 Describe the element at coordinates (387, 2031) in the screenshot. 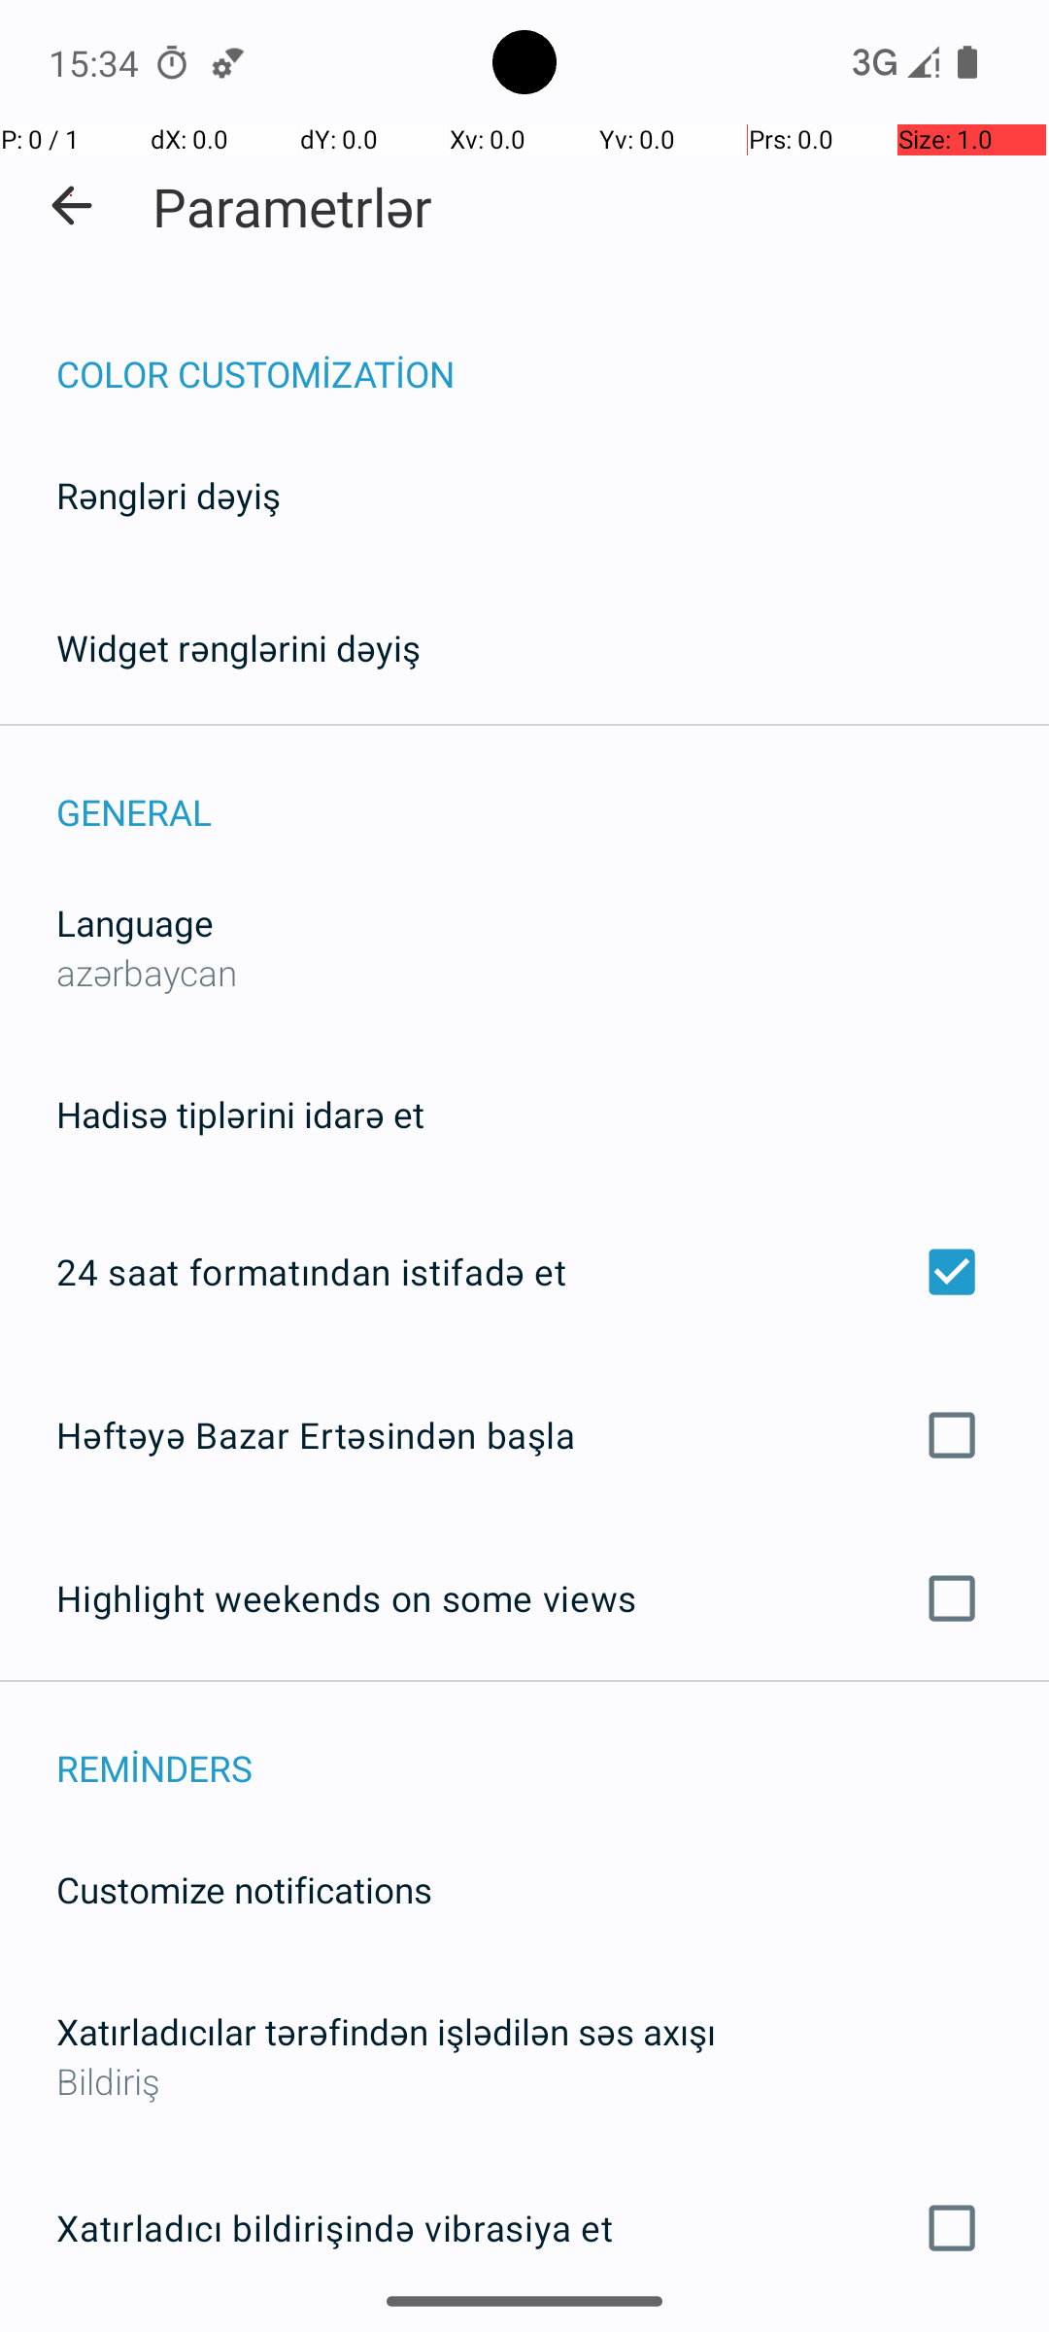

I see `Xatırladıcılar tərəfindən işlədilən səs axışı` at that location.